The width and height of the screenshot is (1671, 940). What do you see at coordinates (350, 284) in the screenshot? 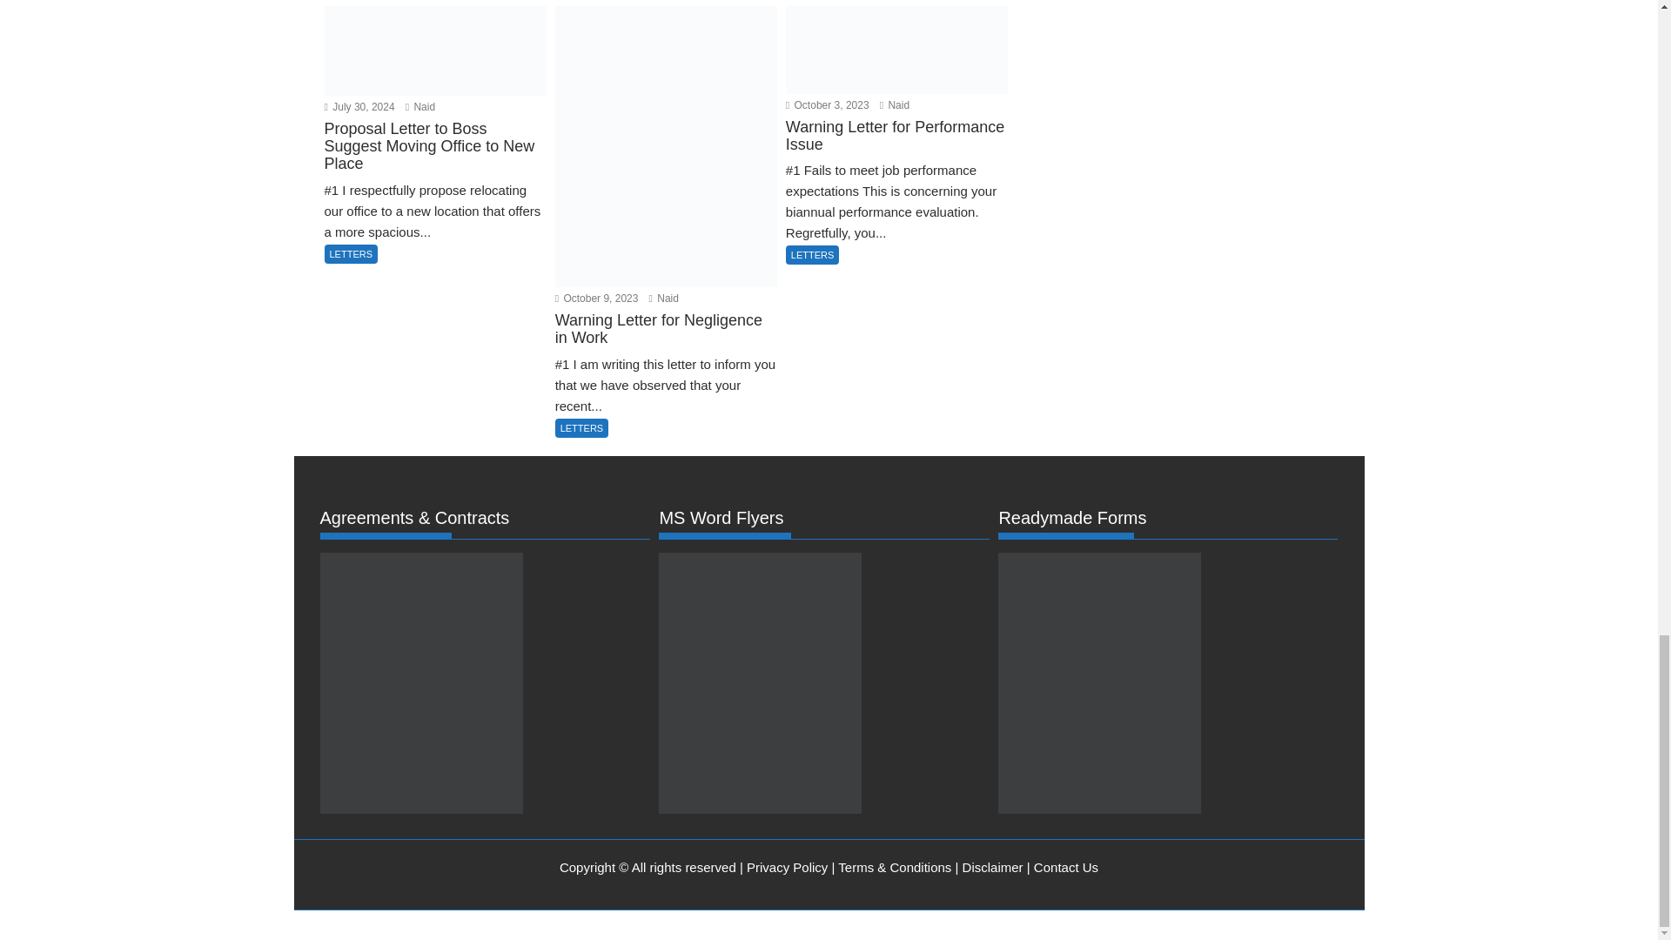
I see `LETTERS` at bounding box center [350, 284].